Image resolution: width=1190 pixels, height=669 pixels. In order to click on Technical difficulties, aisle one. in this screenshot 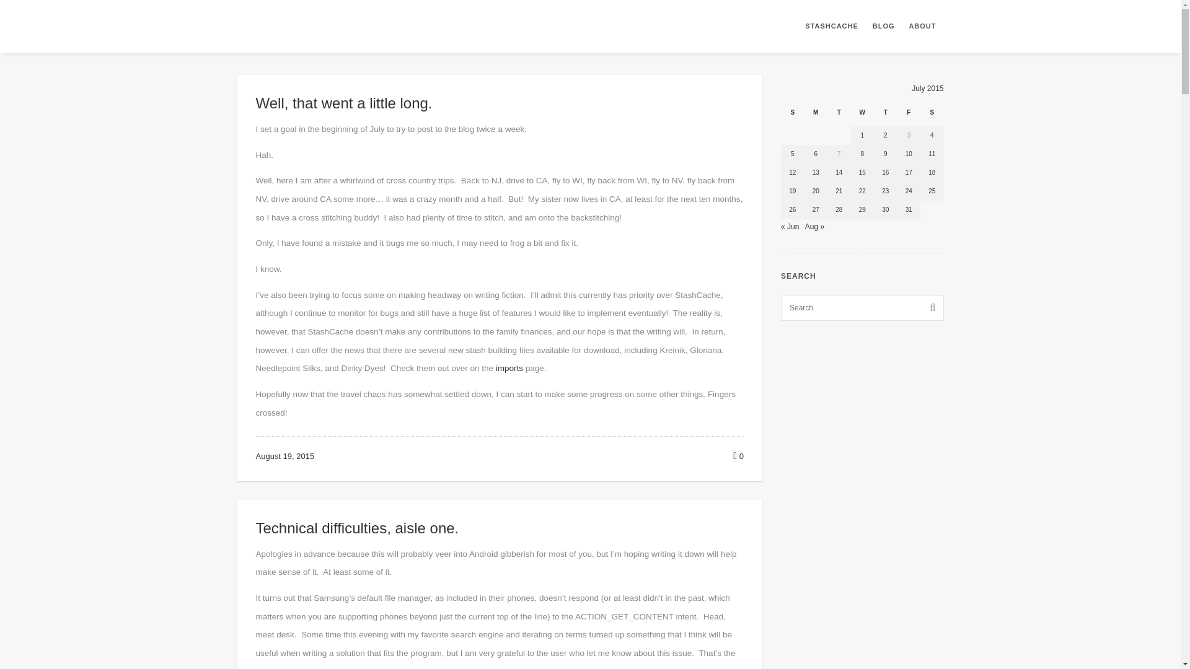, I will do `click(357, 528)`.